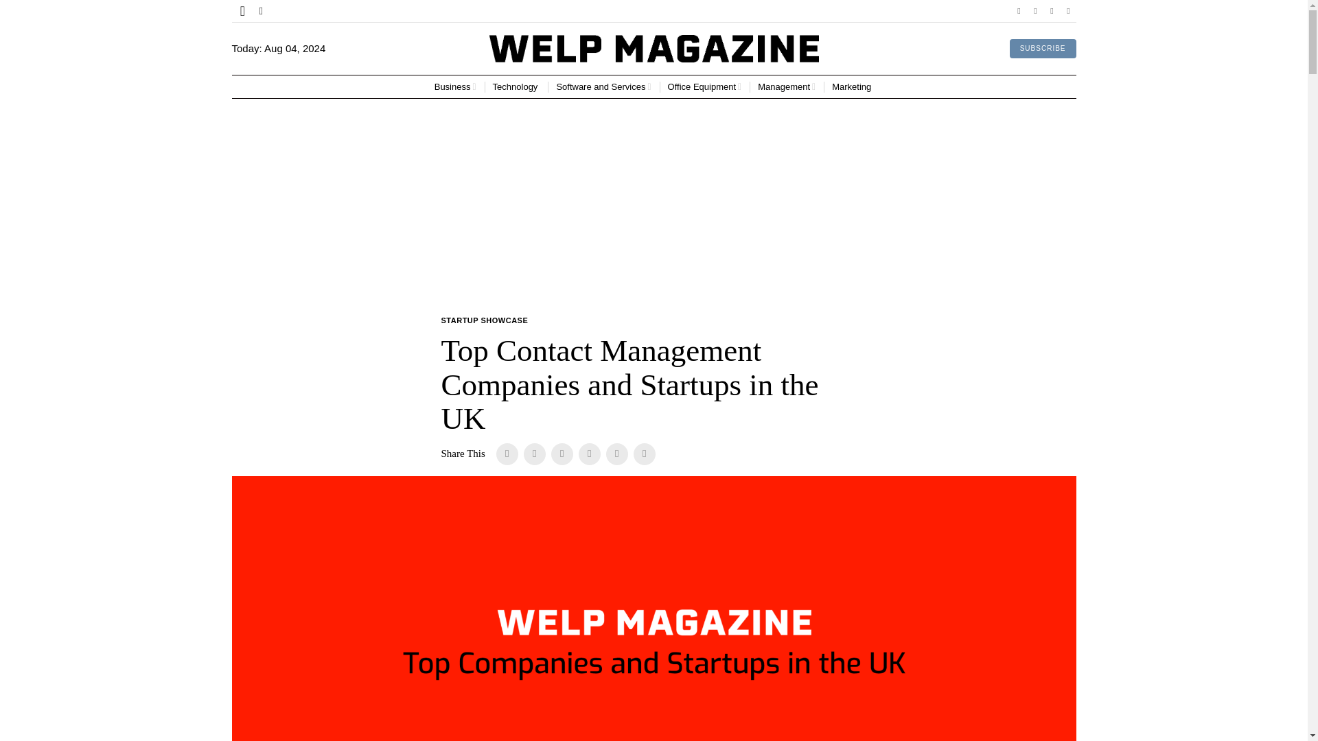  Describe the element at coordinates (455, 86) in the screenshot. I see `Business` at that location.